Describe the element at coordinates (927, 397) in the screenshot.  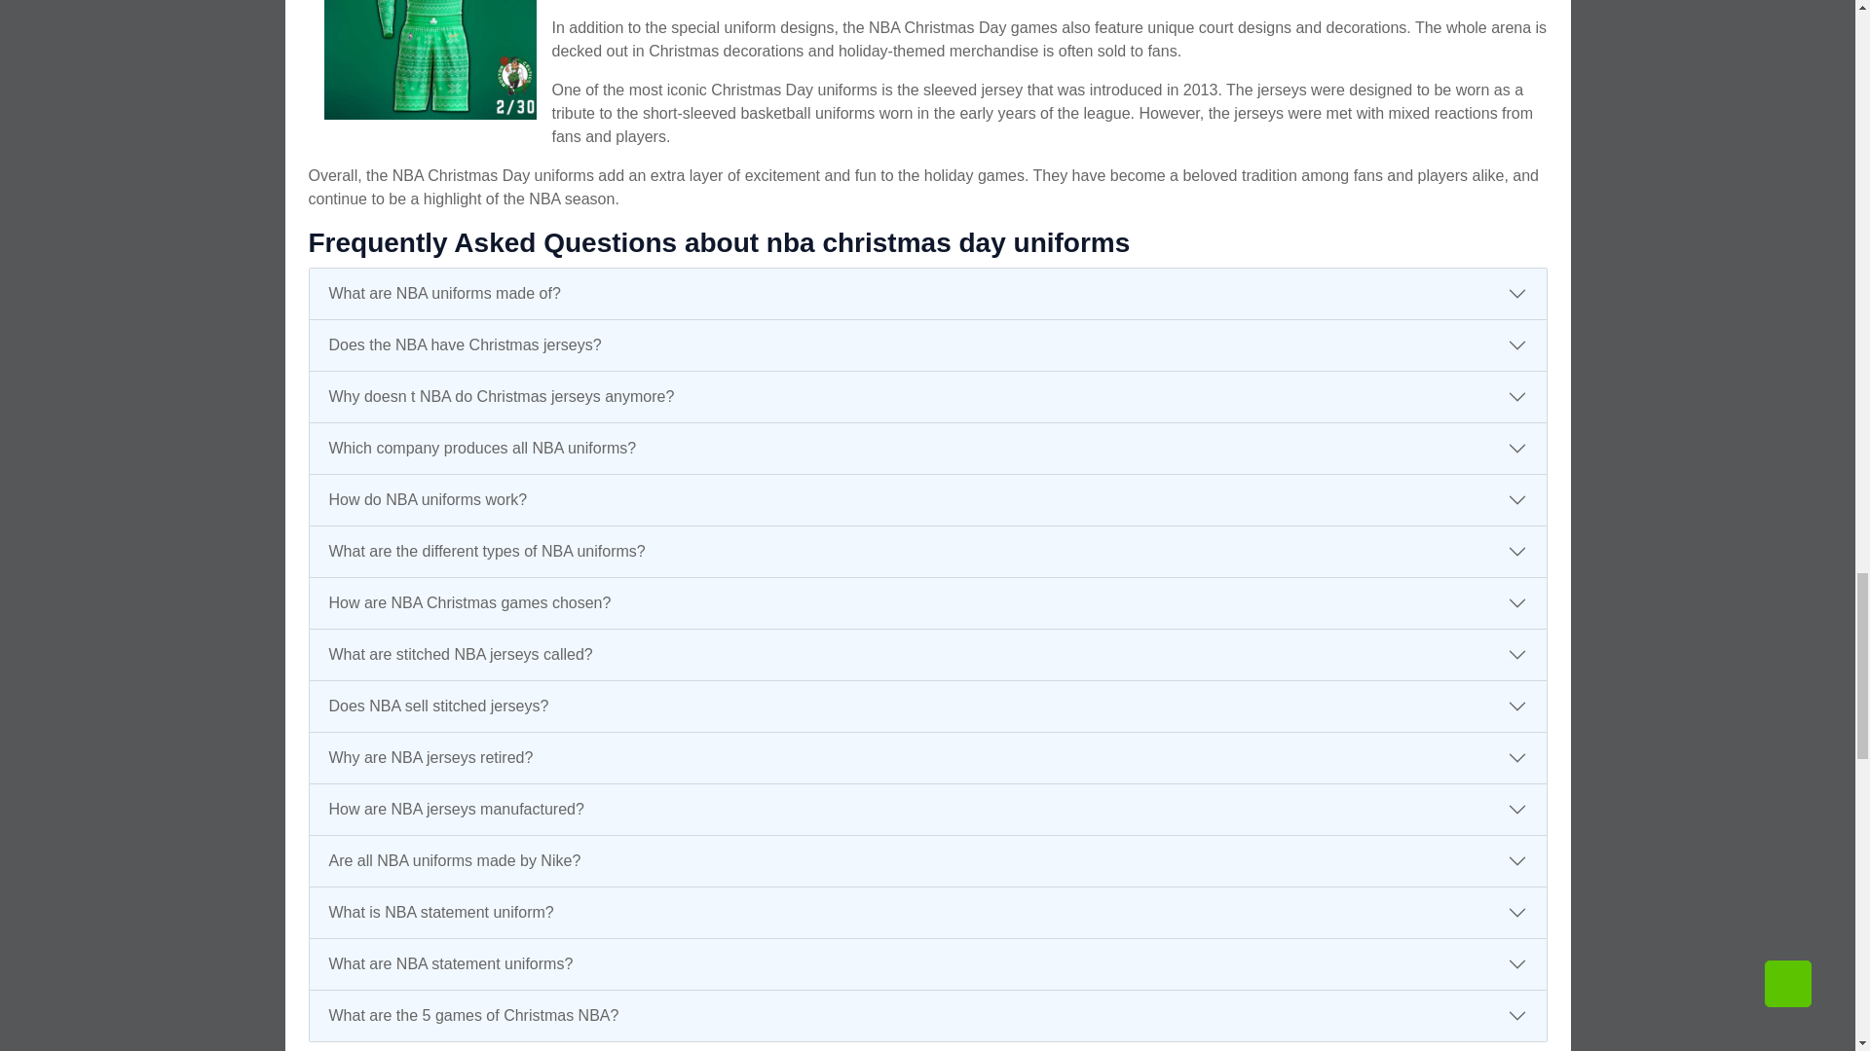
I see `Why doesn t NBA do Christmas jerseys anymore?` at that location.